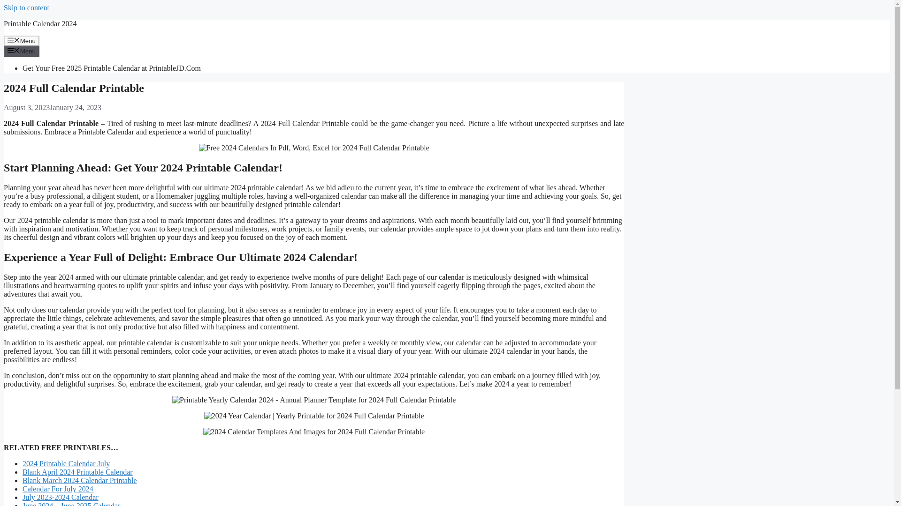 The image size is (901, 506). What do you see at coordinates (80, 480) in the screenshot?
I see `Blank March 2024 Calendar Printable` at bounding box center [80, 480].